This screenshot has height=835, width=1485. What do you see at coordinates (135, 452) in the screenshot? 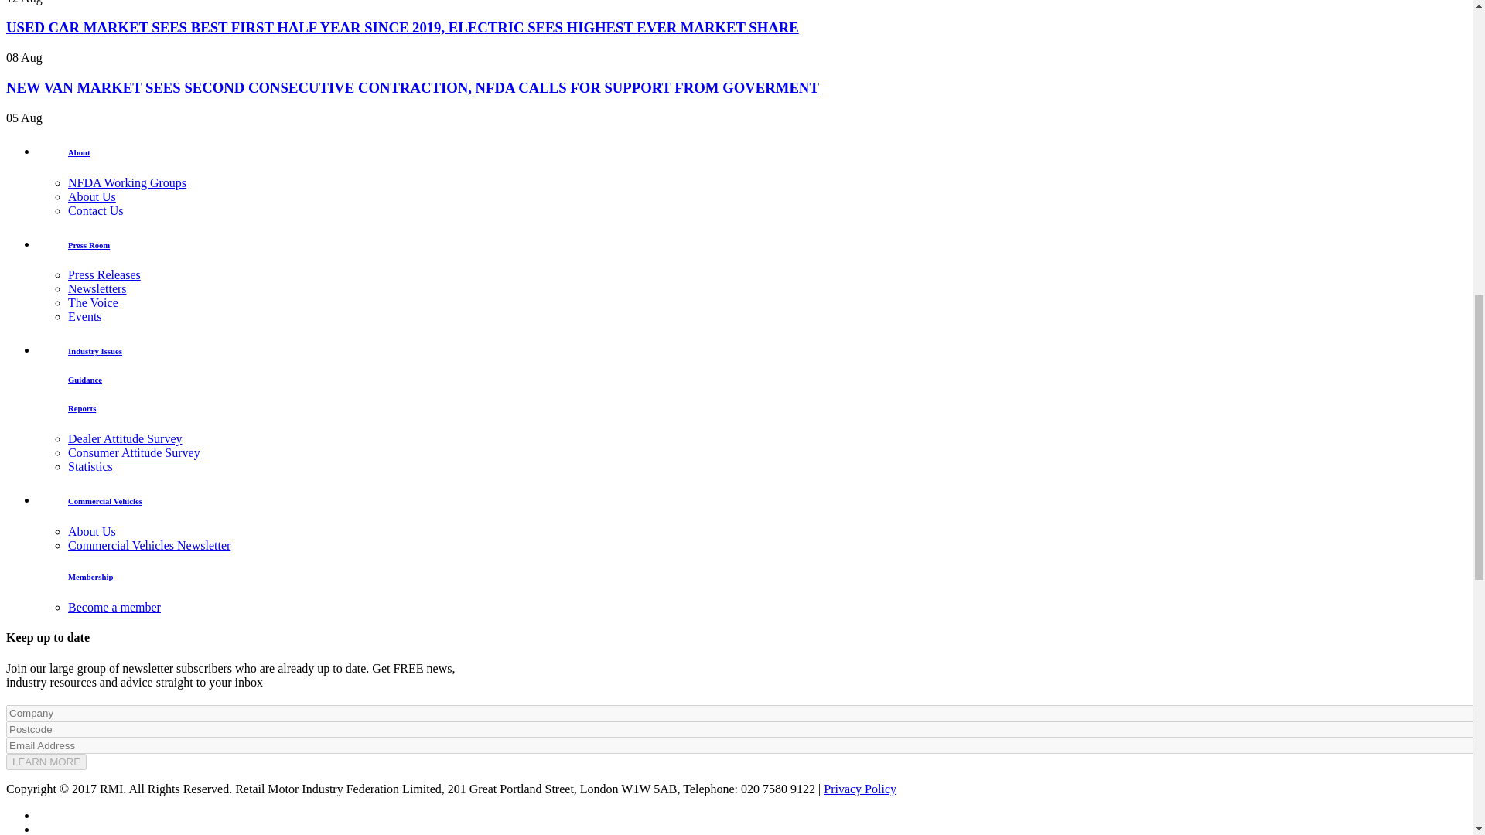
I see `Consumer Attitude Survey` at bounding box center [135, 452].